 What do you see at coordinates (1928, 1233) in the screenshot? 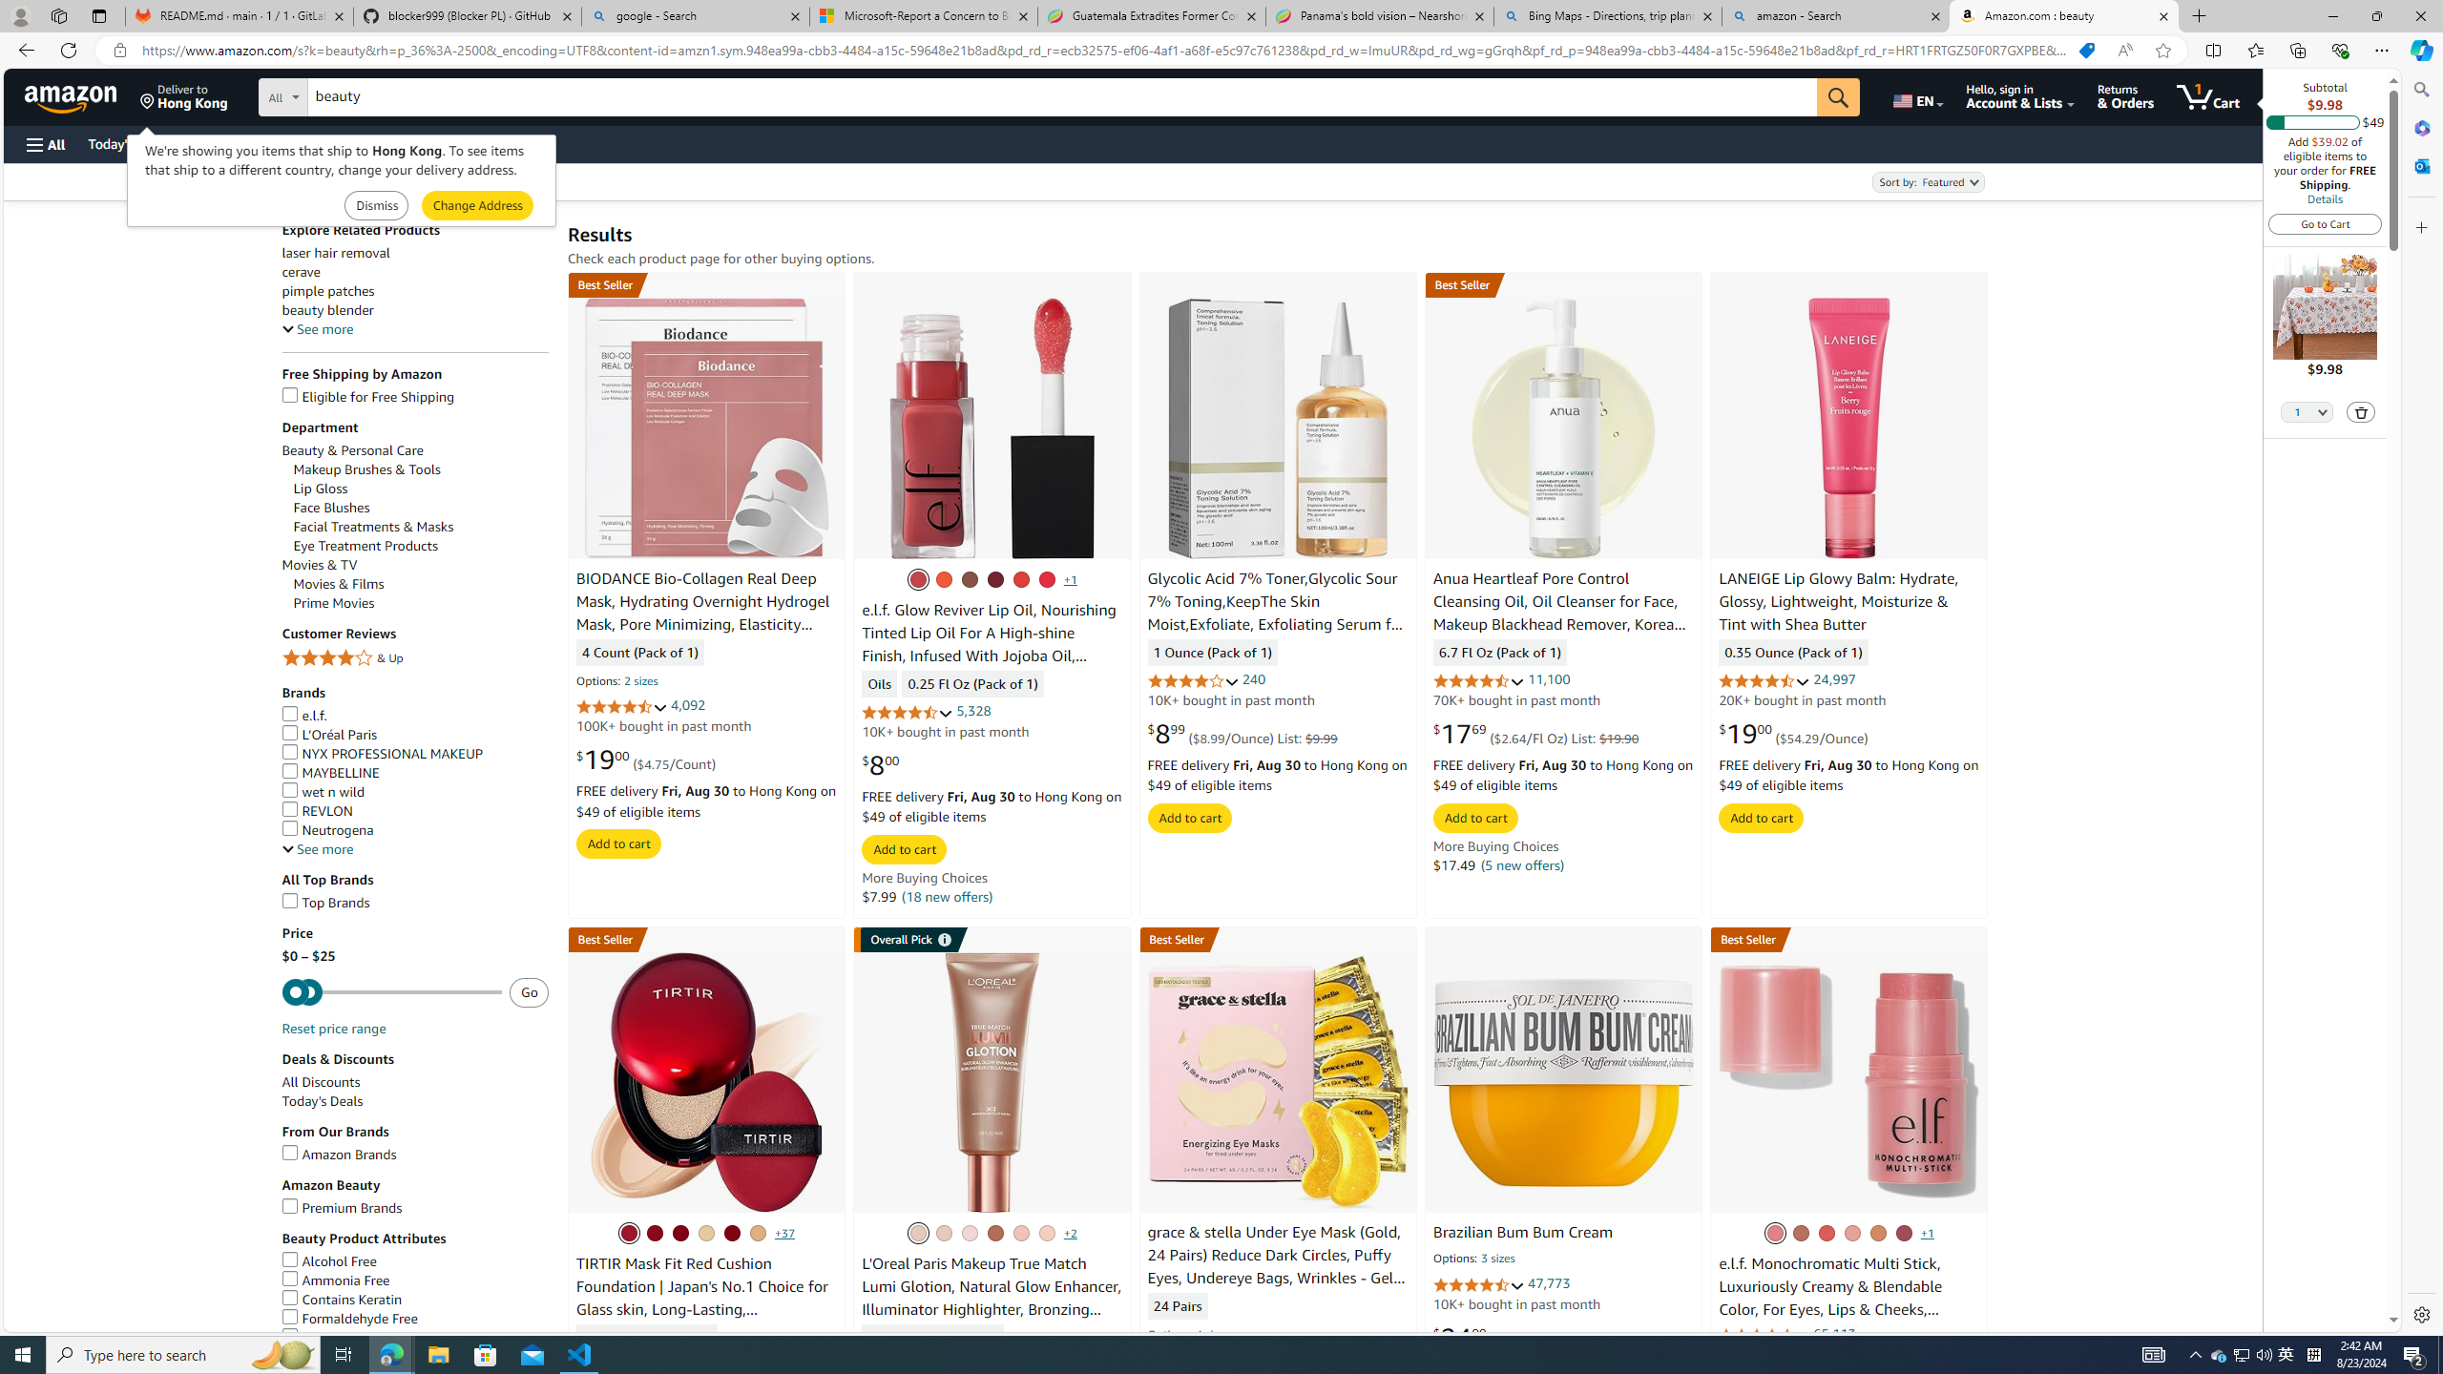
I see `+1` at bounding box center [1928, 1233].